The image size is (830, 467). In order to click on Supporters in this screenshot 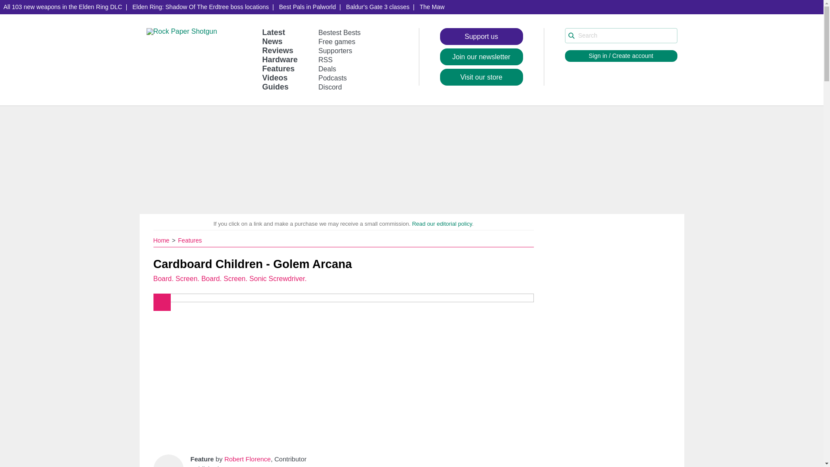, I will do `click(335, 51)`.